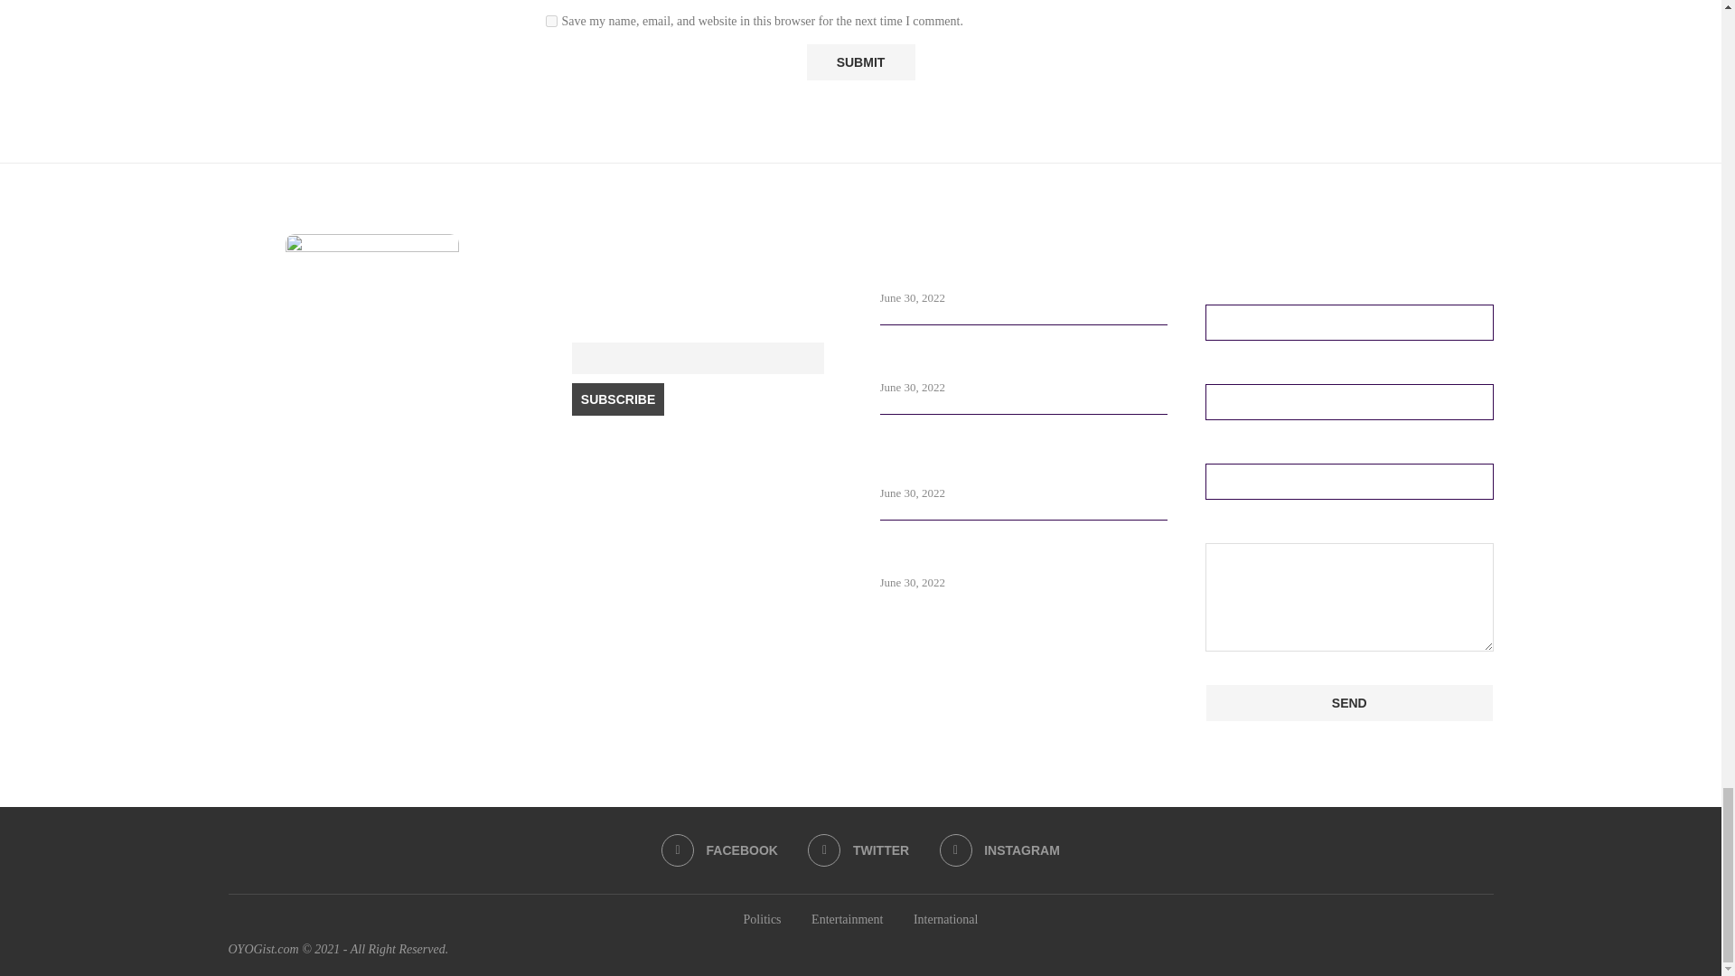 This screenshot has width=1735, height=976. Describe the element at coordinates (1350, 703) in the screenshot. I see `Send` at that location.